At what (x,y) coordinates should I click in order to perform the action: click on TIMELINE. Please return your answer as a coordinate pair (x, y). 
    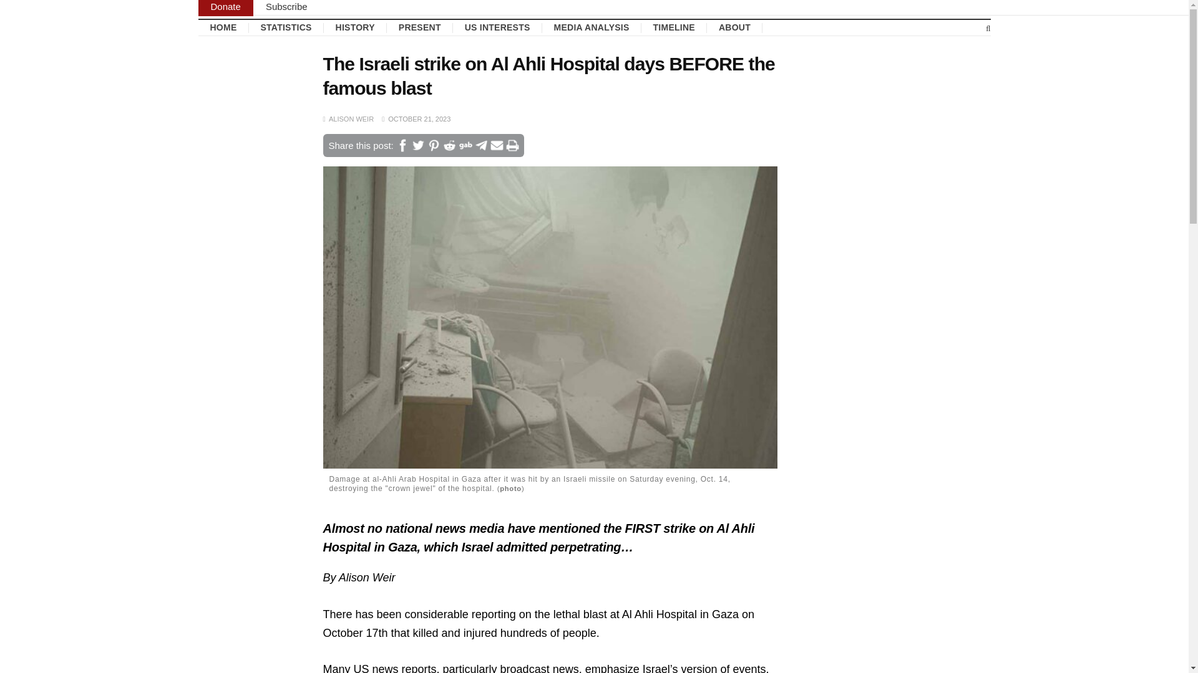
    Looking at the image, I should click on (674, 27).